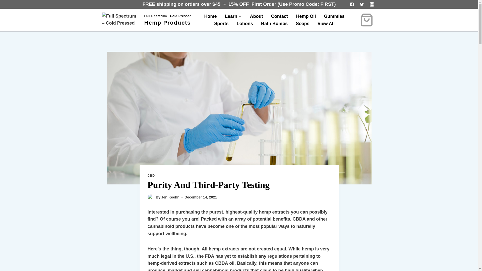 This screenshot has height=271, width=482. What do you see at coordinates (274, 24) in the screenshot?
I see `Bath Bombs` at bounding box center [274, 24].